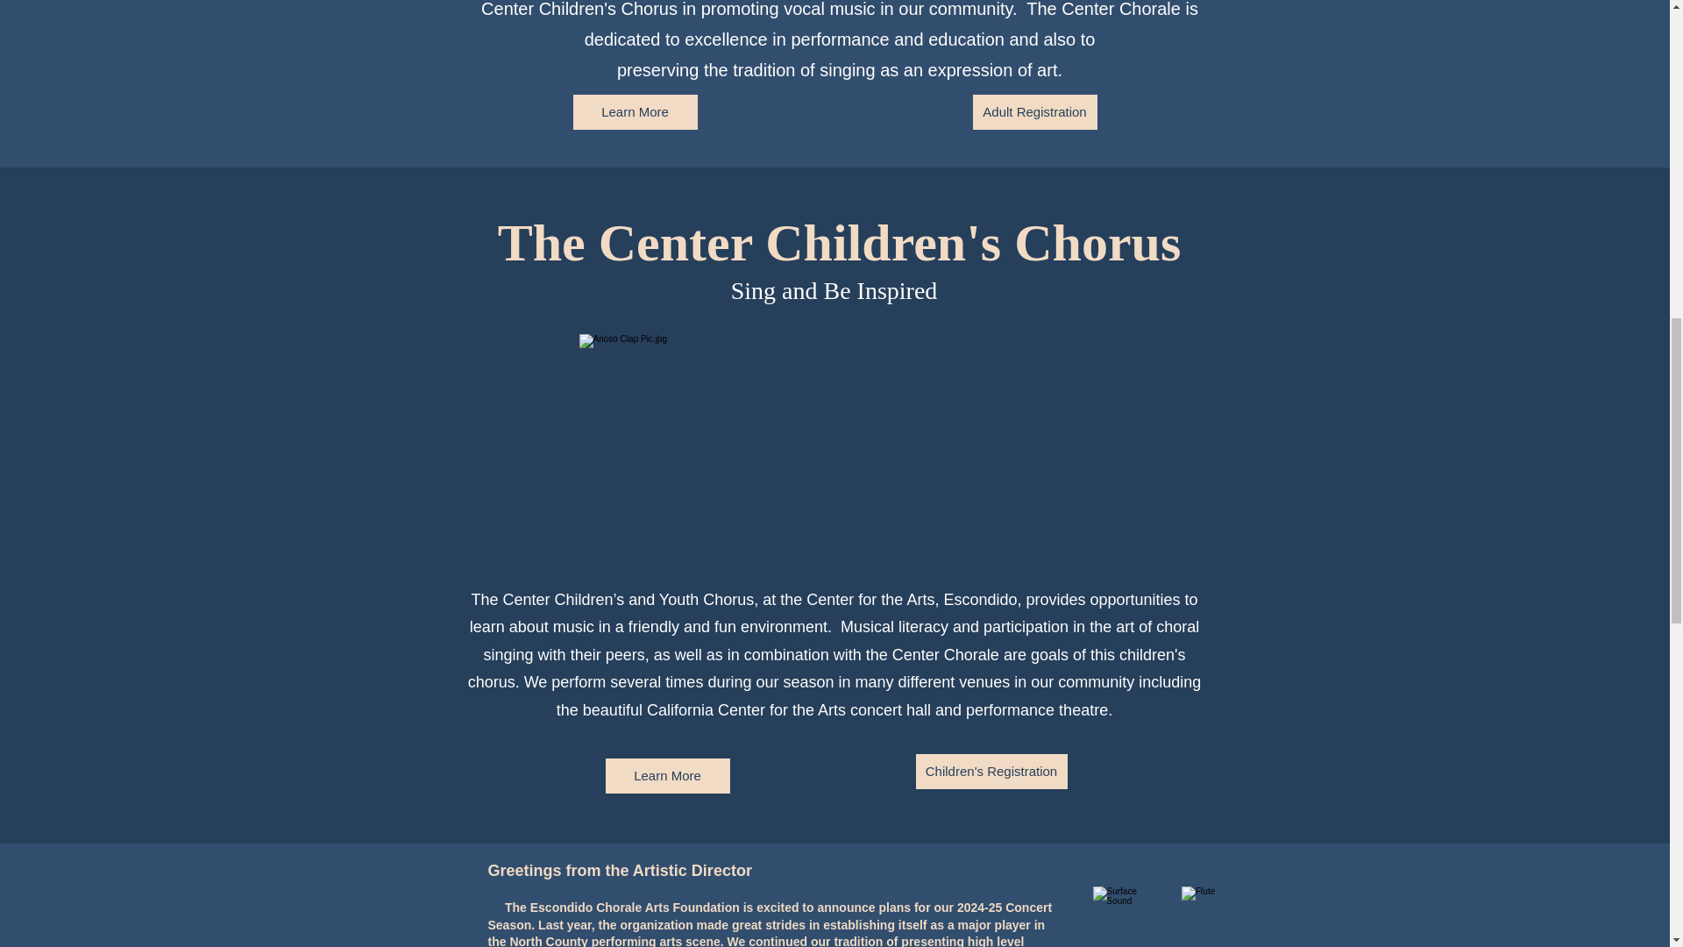  Describe the element at coordinates (1034, 112) in the screenshot. I see `Adult Registration` at that location.